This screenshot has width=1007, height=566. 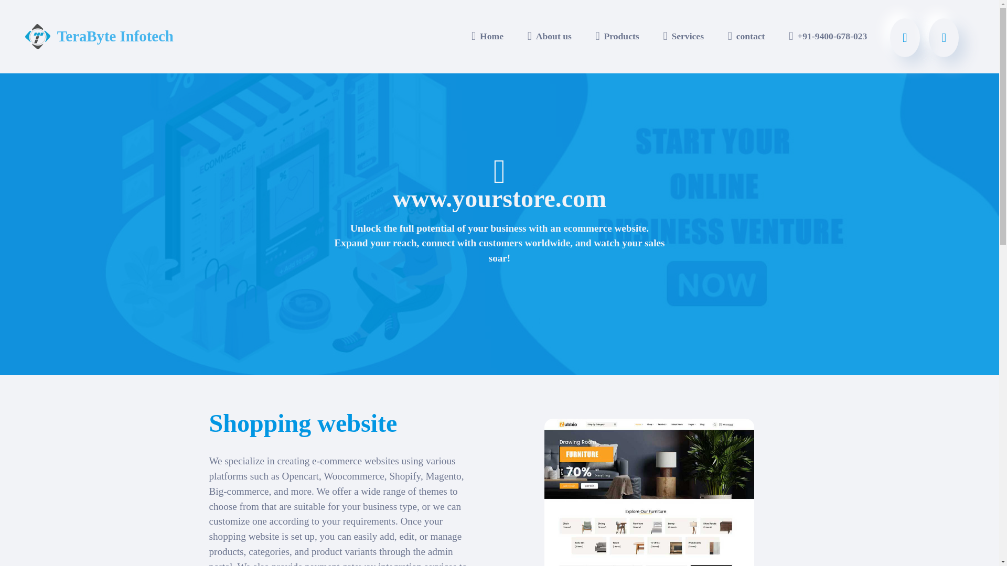 What do you see at coordinates (617, 36) in the screenshot?
I see `Products` at bounding box center [617, 36].